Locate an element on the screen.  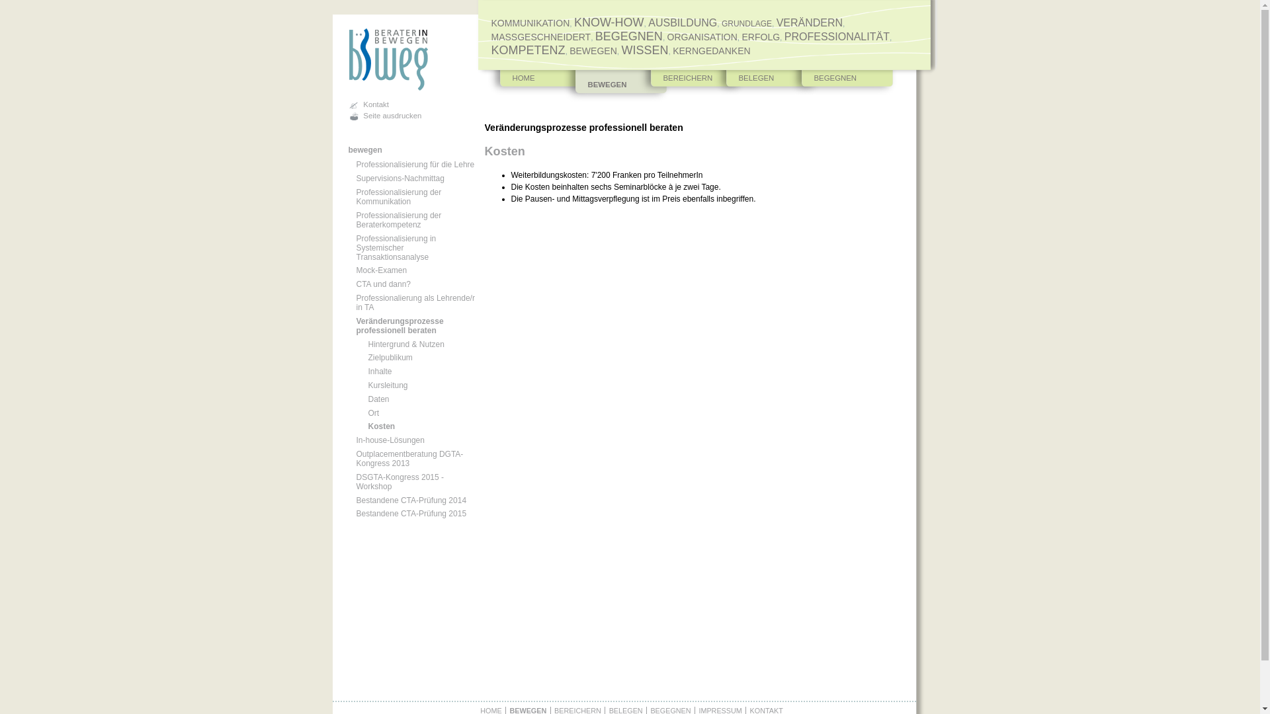
Professionalisierung in Systemischer Transaktionsanalyse is located at coordinates (407, 248).